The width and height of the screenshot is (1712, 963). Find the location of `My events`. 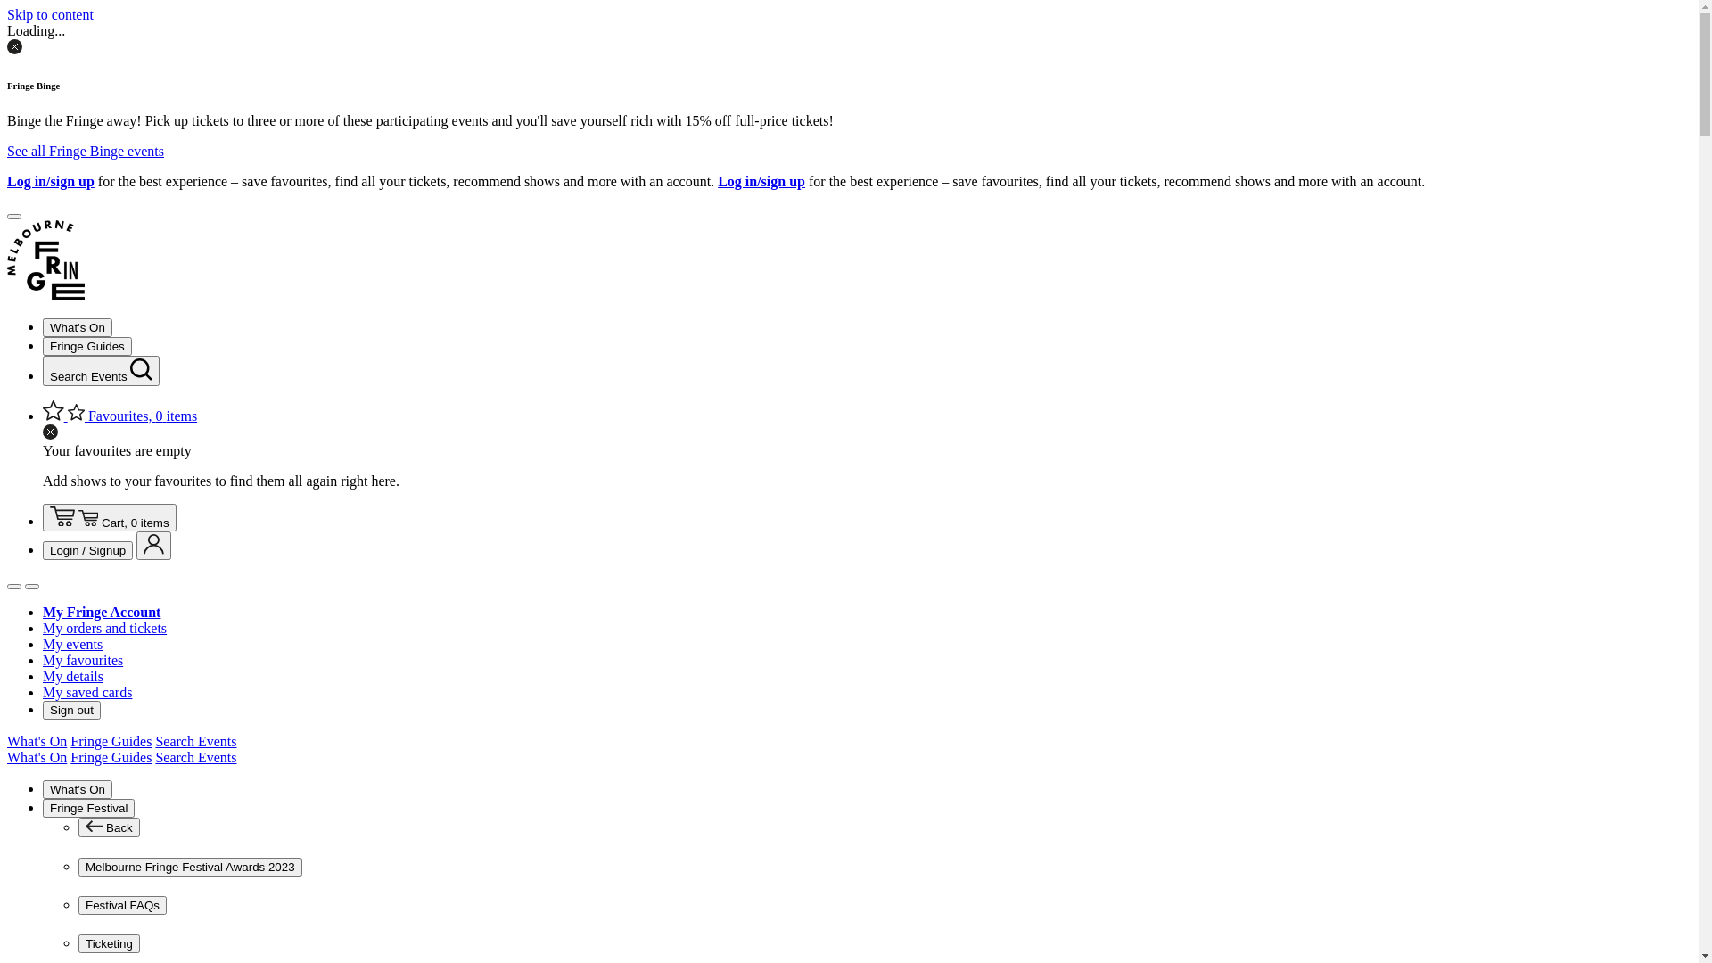

My events is located at coordinates (73, 644).